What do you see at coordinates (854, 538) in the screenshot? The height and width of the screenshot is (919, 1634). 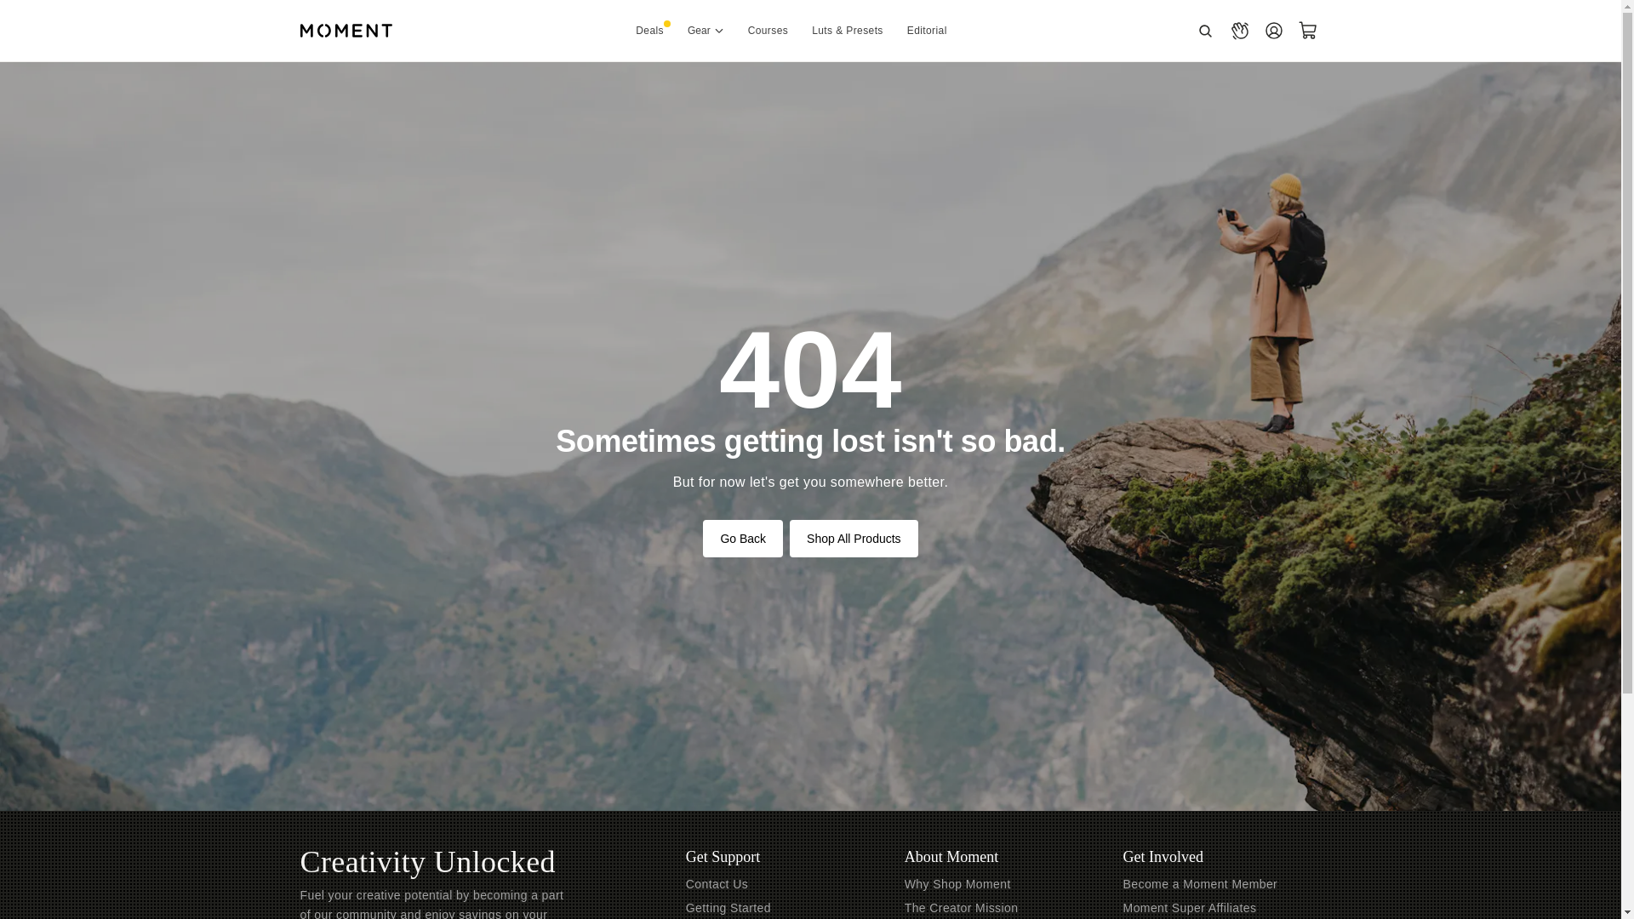 I see `Shop All Products` at bounding box center [854, 538].